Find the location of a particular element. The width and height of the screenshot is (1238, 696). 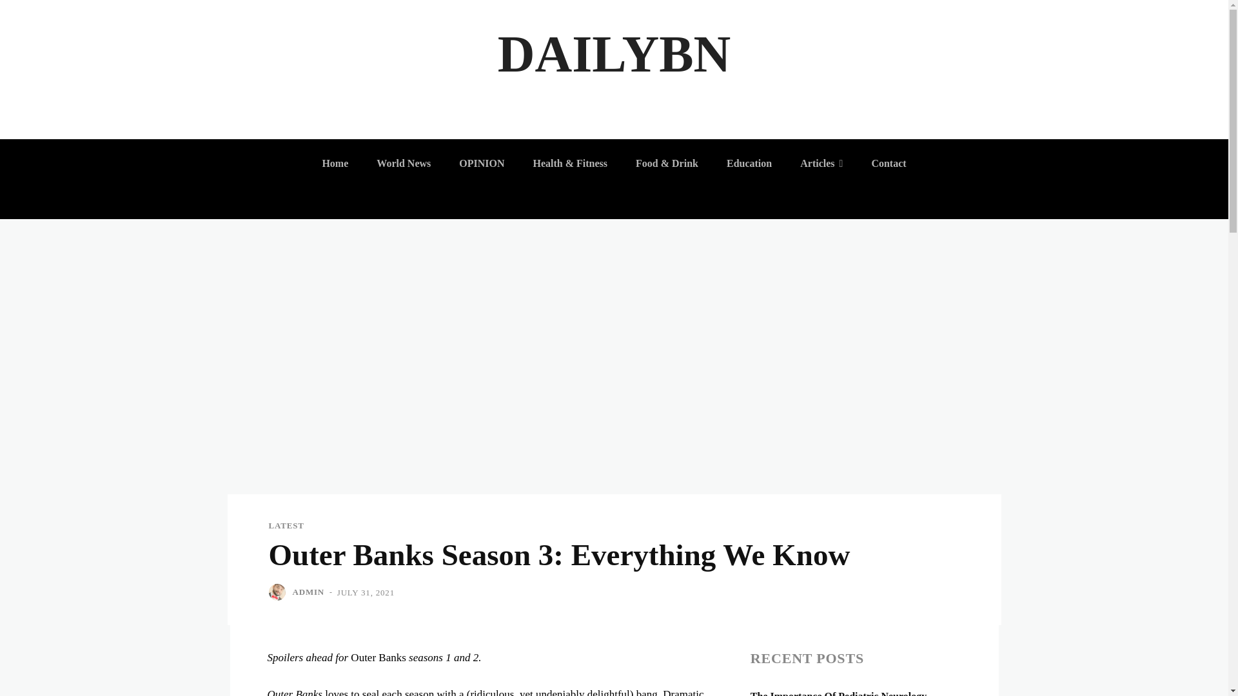

LATEST is located at coordinates (286, 525).